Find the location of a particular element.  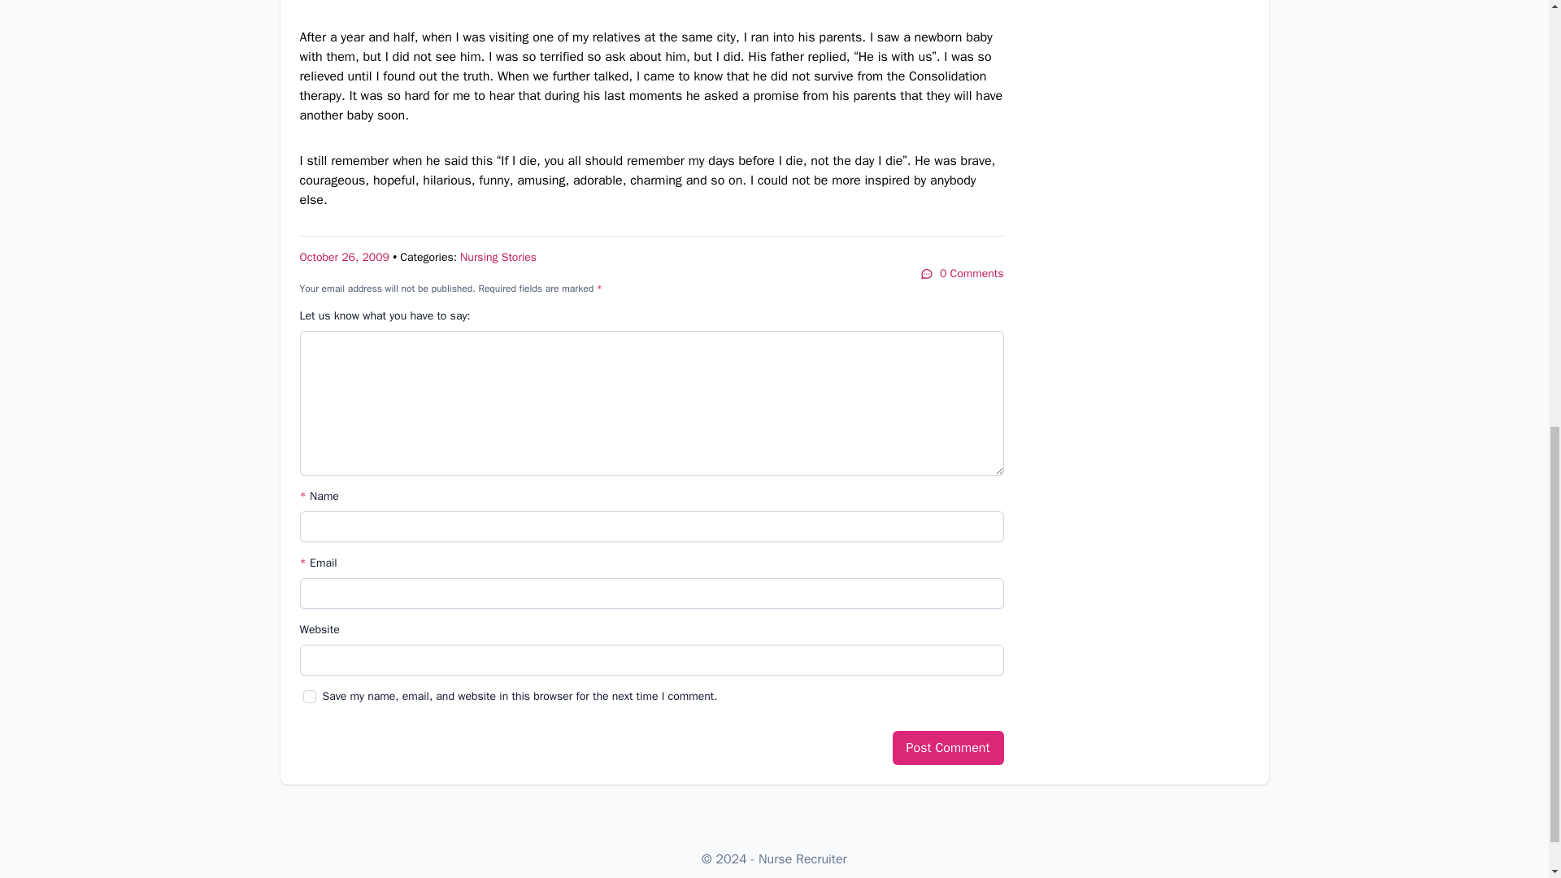

October 26, 2009 is located at coordinates (344, 257).